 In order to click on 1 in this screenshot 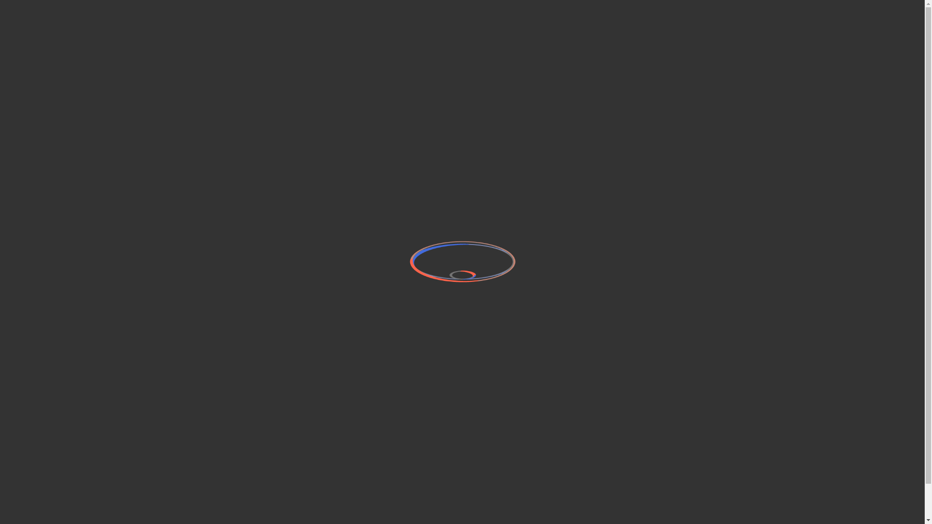, I will do `click(282, 447)`.